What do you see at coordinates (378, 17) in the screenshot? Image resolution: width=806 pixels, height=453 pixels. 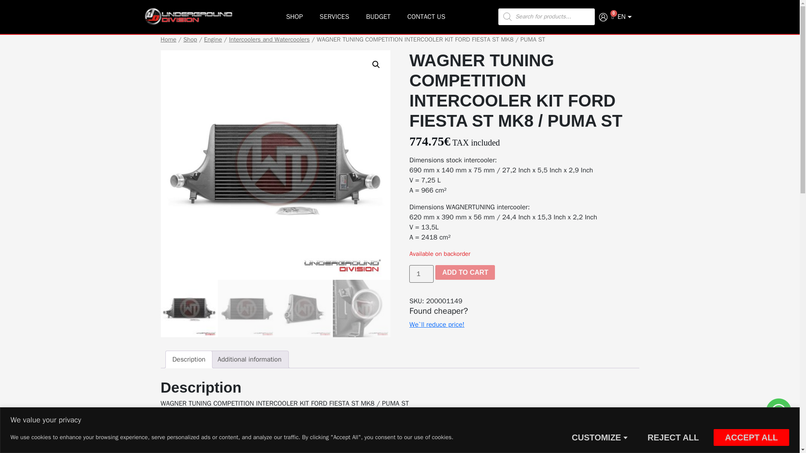 I see `BUDGET` at bounding box center [378, 17].